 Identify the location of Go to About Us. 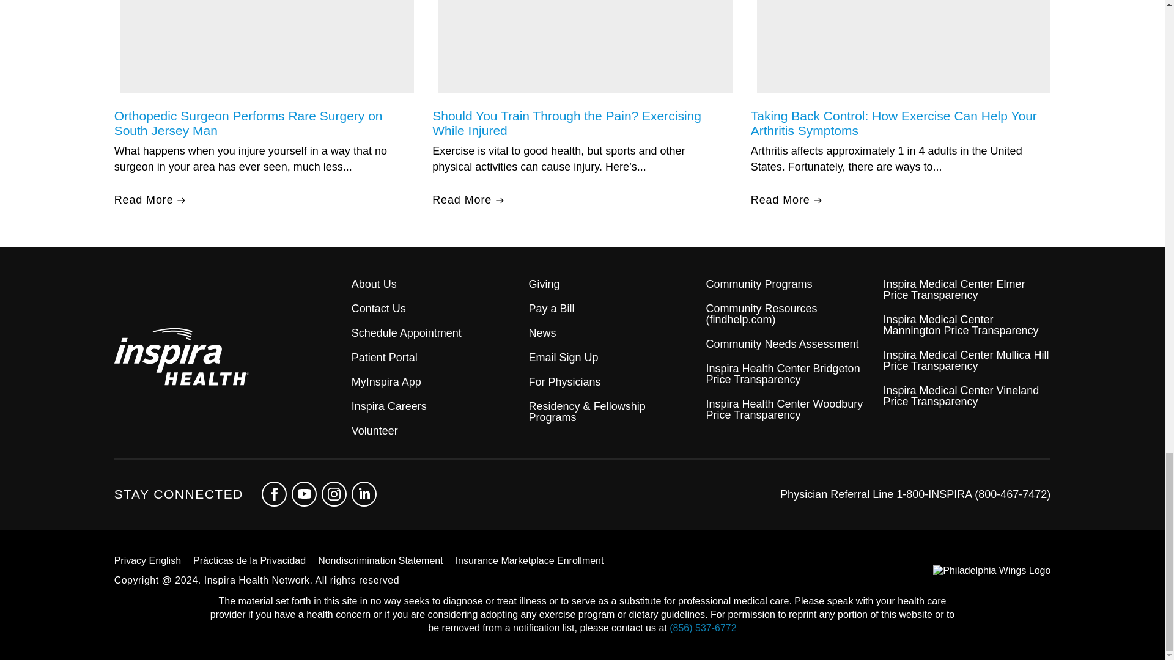
(435, 284).